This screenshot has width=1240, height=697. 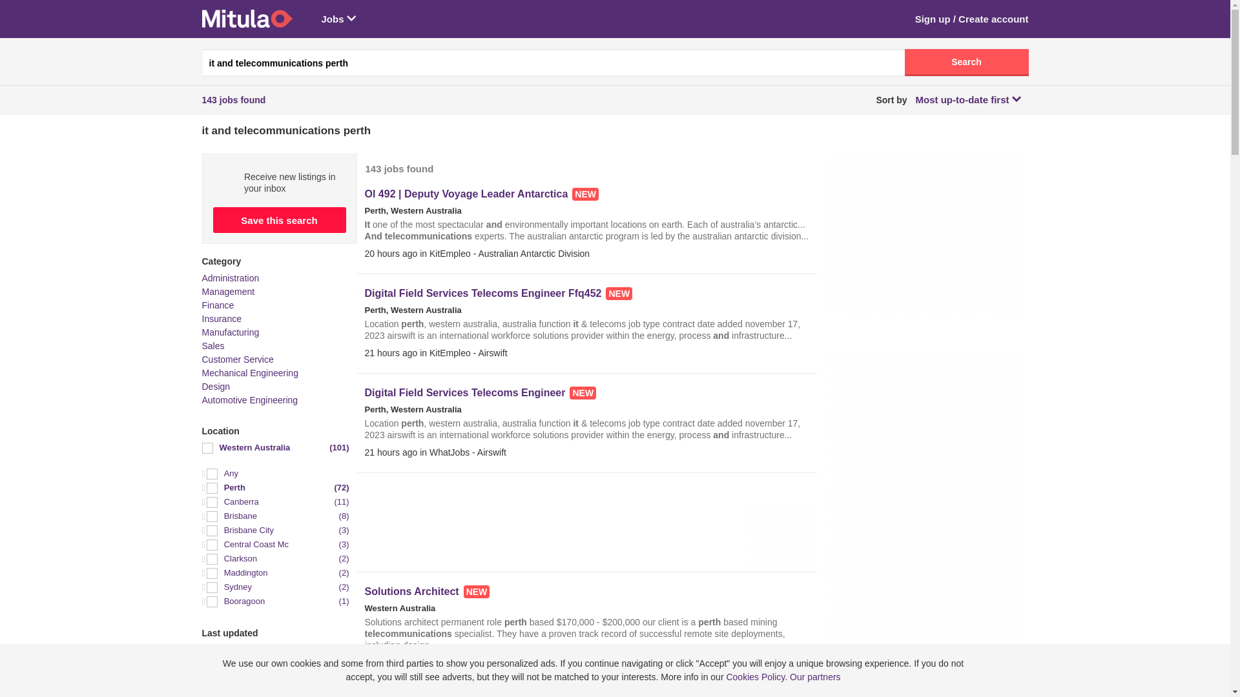 What do you see at coordinates (972, 19) in the screenshot?
I see `Sign up / Create account` at bounding box center [972, 19].